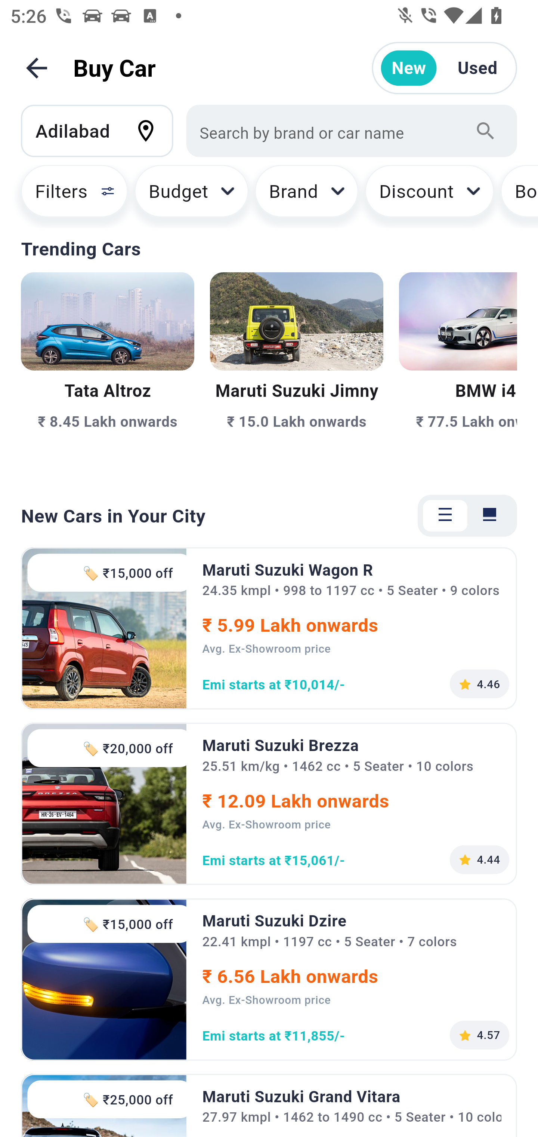 The height and width of the screenshot is (1137, 538). I want to click on Discount, so click(429, 196).